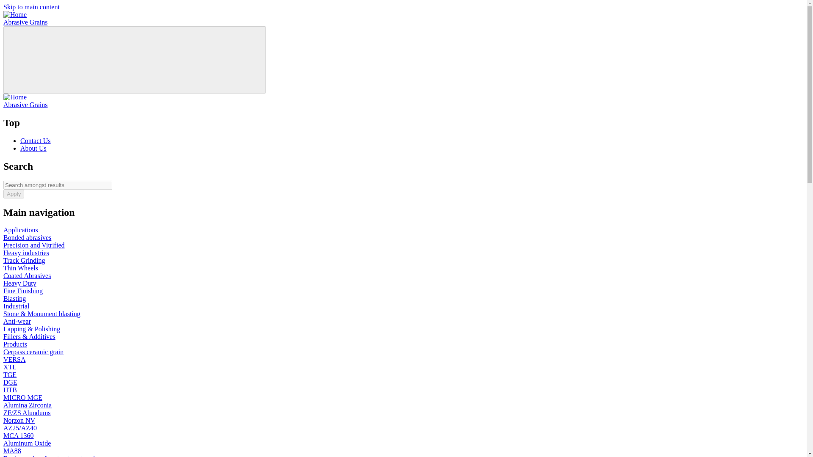 The width and height of the screenshot is (813, 457). Describe the element at coordinates (20, 268) in the screenshot. I see `Thin Wheels` at that location.